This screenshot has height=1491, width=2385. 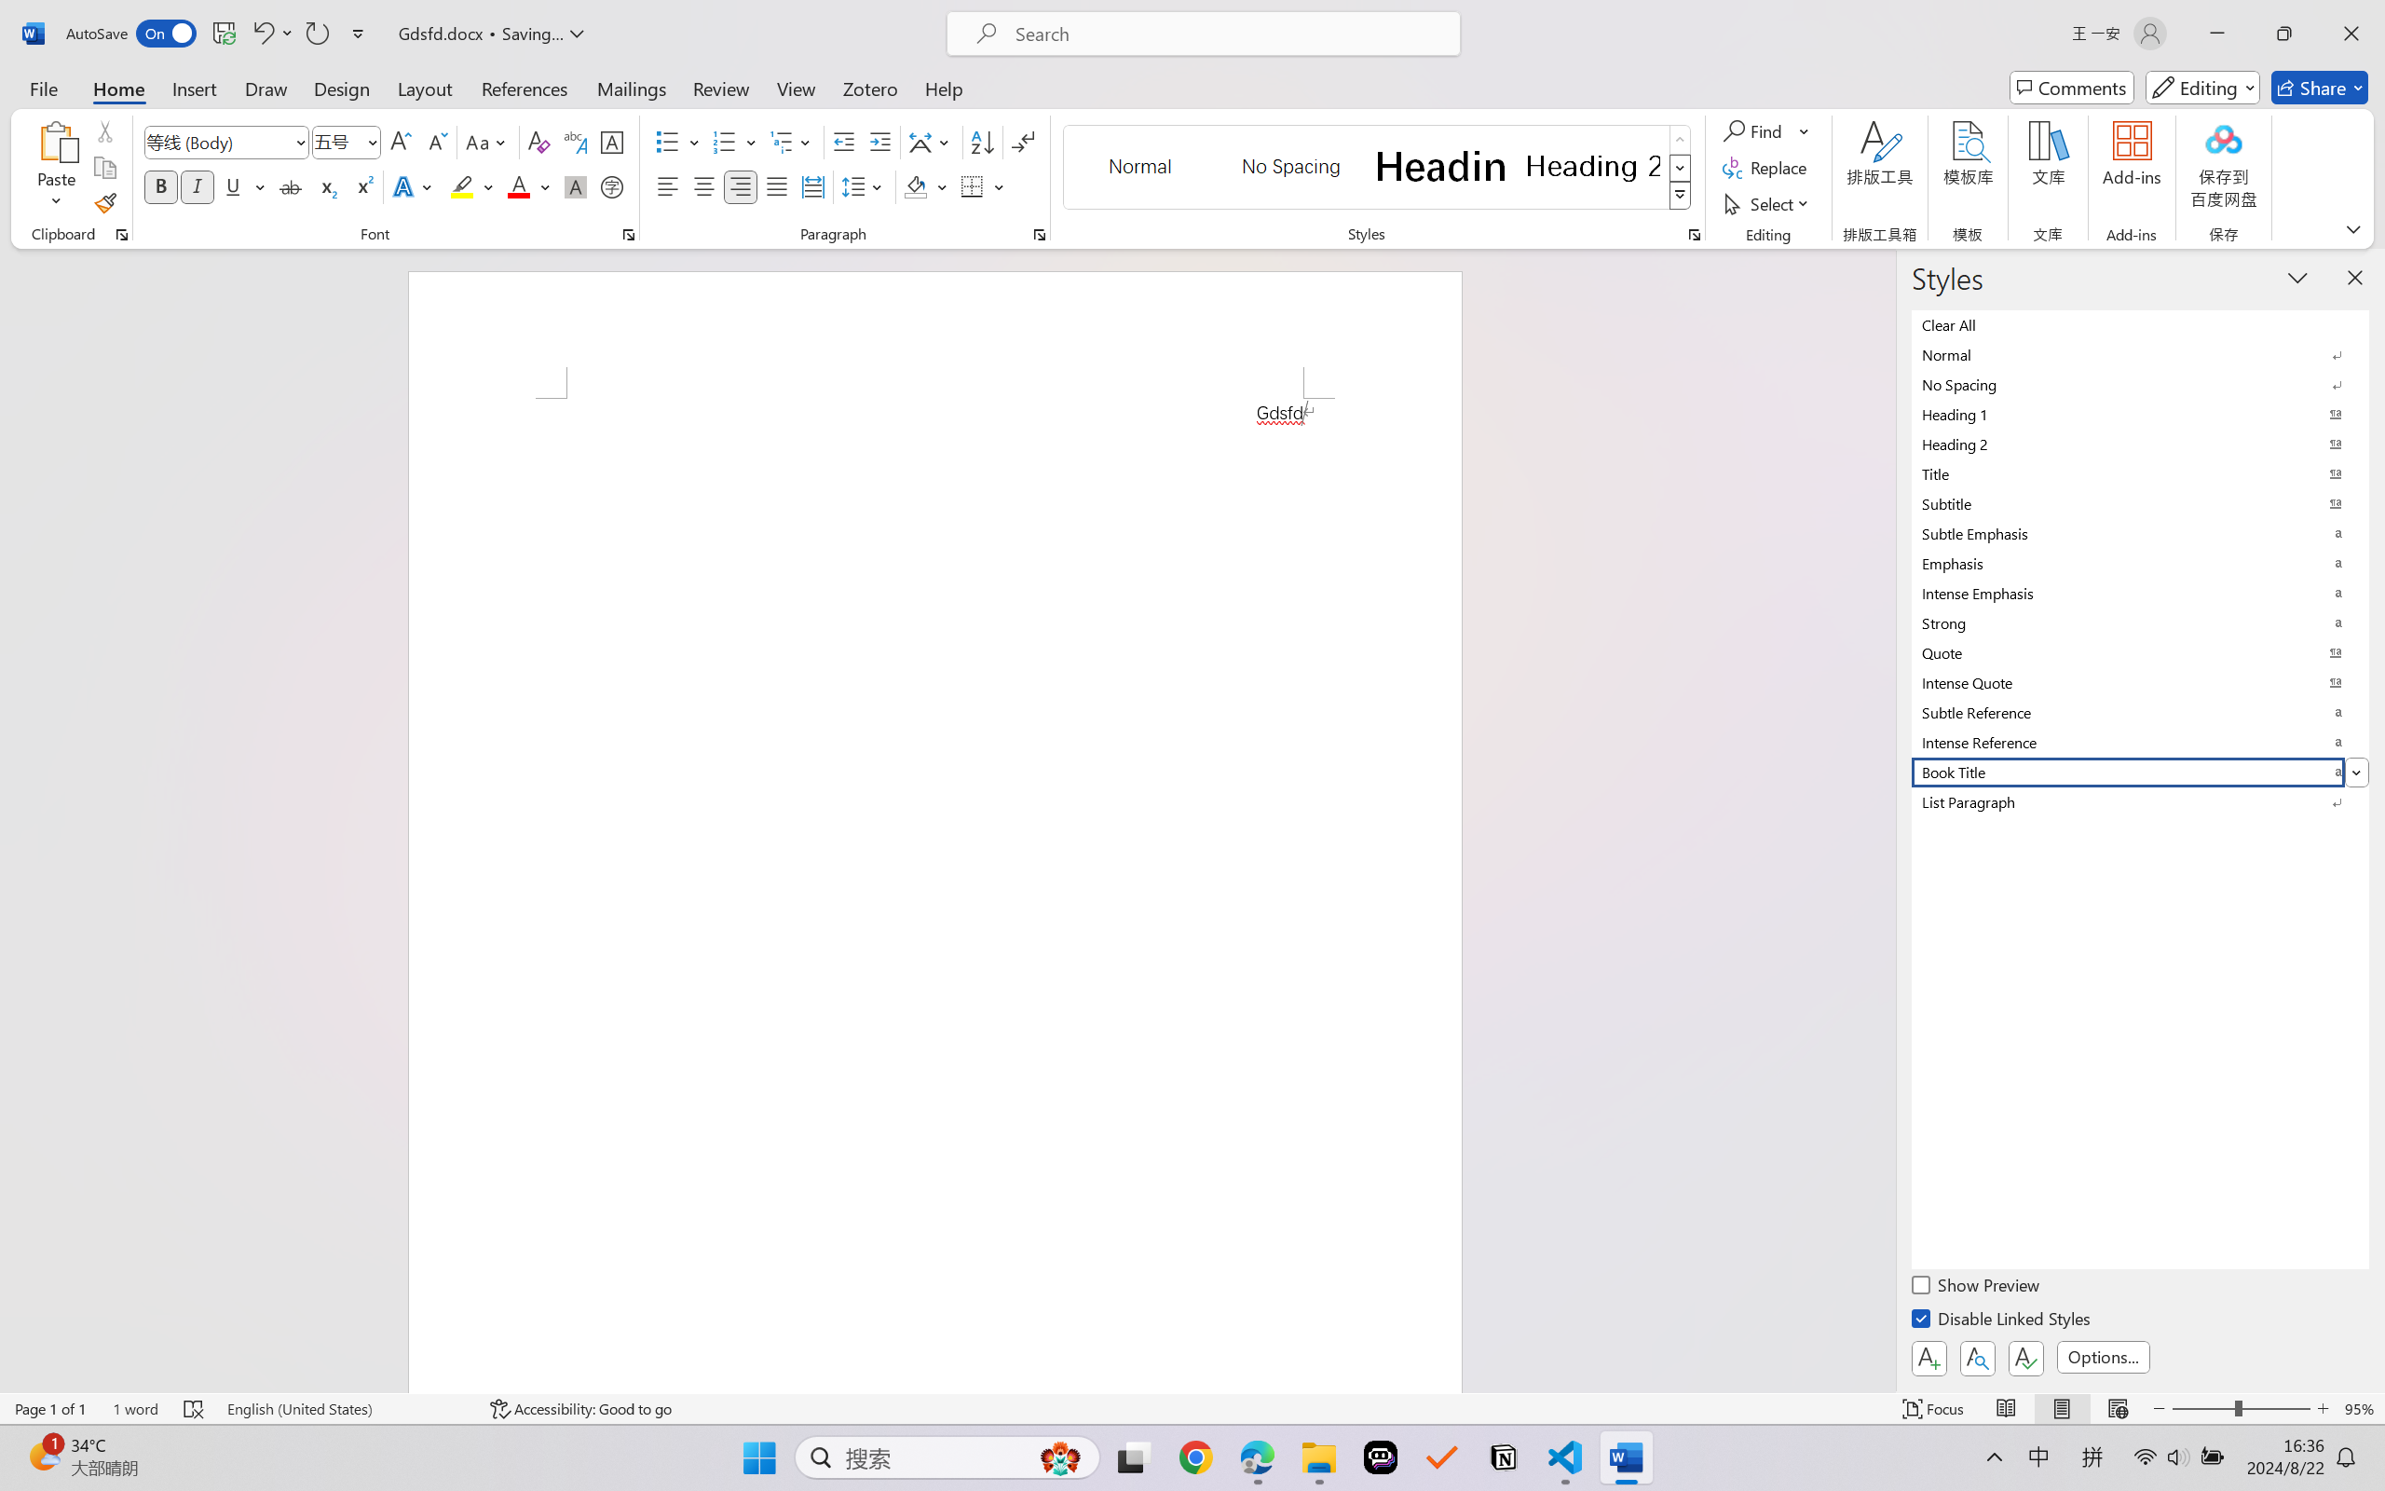 I want to click on Show/Hide Editing Marks, so click(x=1023, y=142).